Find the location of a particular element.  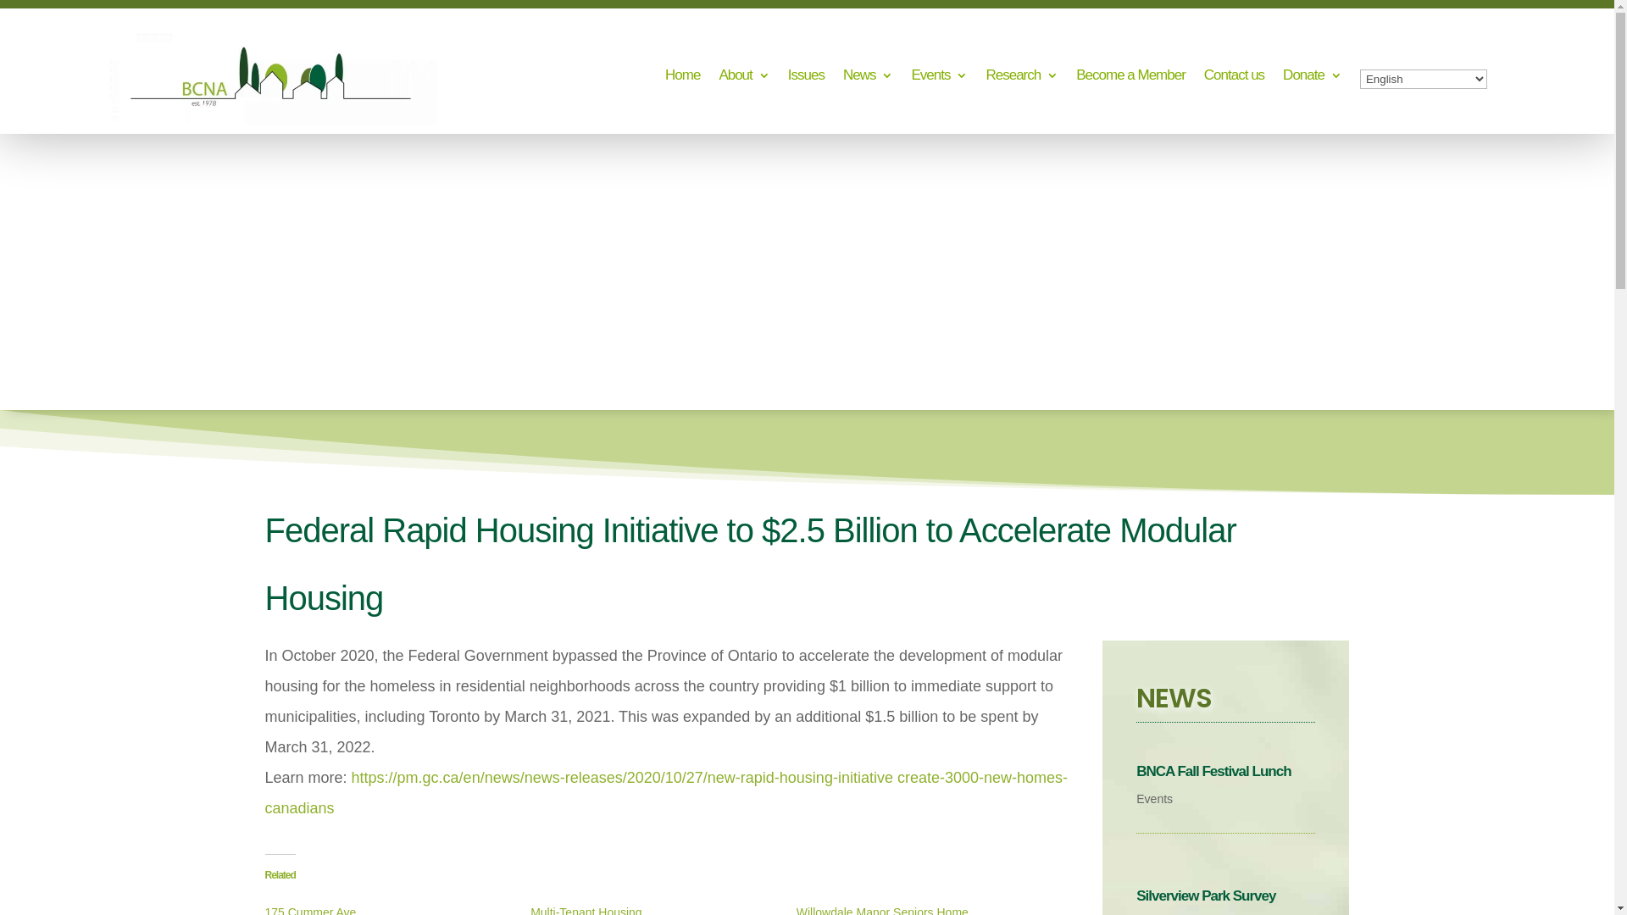

Contact us is located at coordinates (1234, 80).